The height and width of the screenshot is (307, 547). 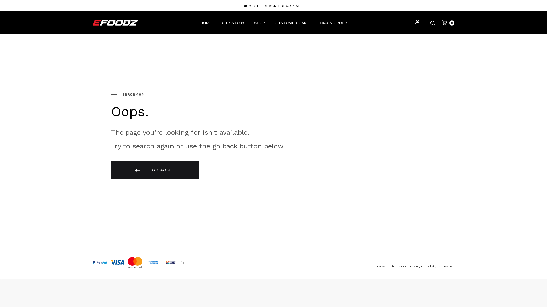 What do you see at coordinates (333, 23) in the screenshot?
I see `TRACK ORDER` at bounding box center [333, 23].